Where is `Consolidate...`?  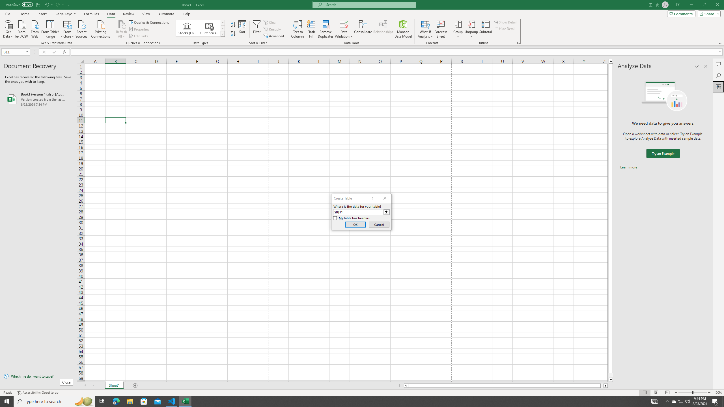 Consolidate... is located at coordinates (363, 29).